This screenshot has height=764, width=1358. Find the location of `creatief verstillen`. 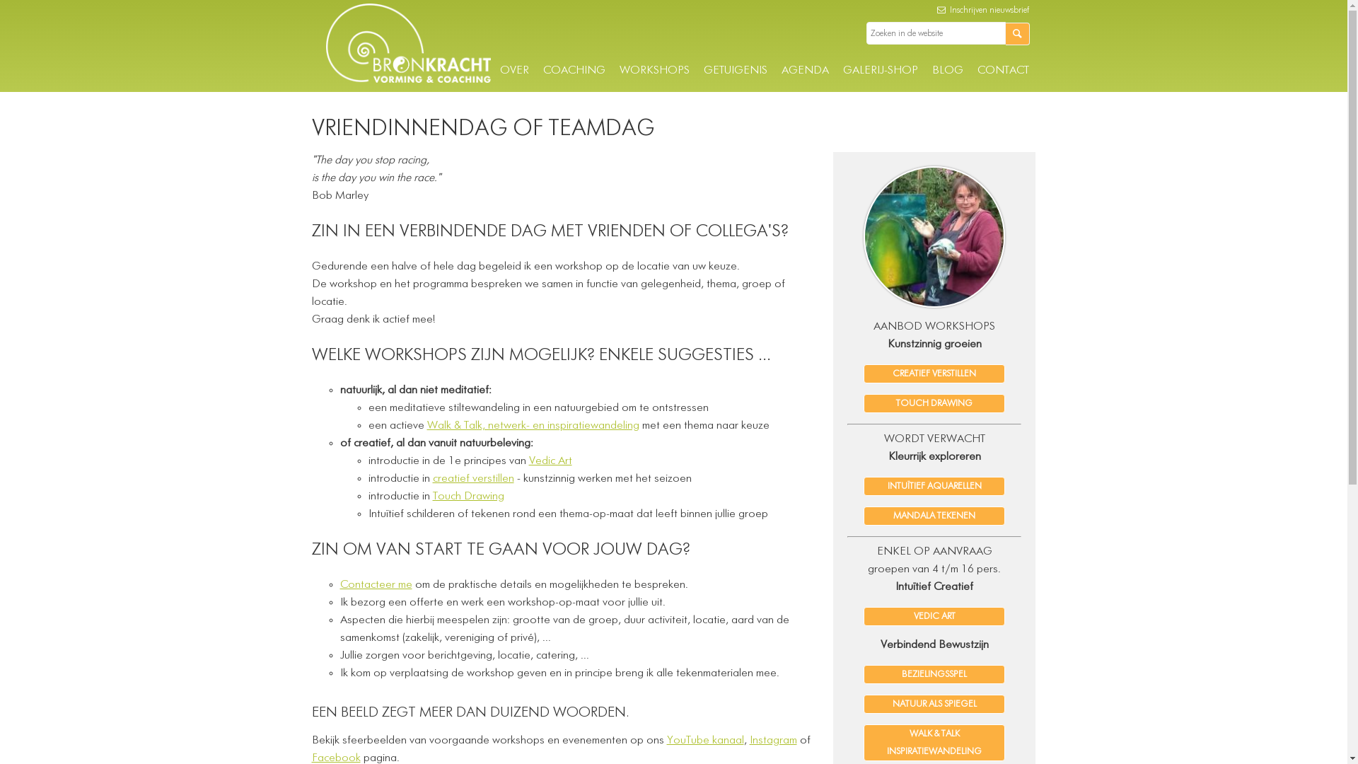

creatief verstillen is located at coordinates (474, 479).